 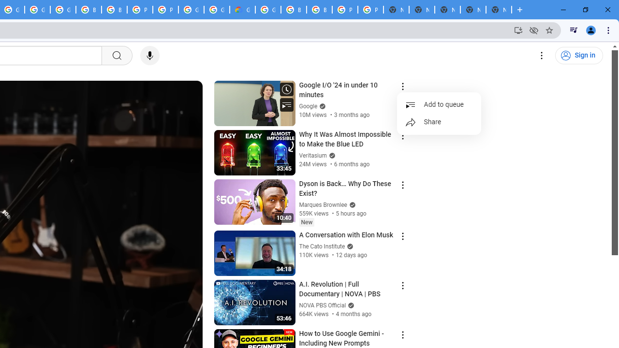 I want to click on Google Cloud Platform, so click(x=217, y=10).